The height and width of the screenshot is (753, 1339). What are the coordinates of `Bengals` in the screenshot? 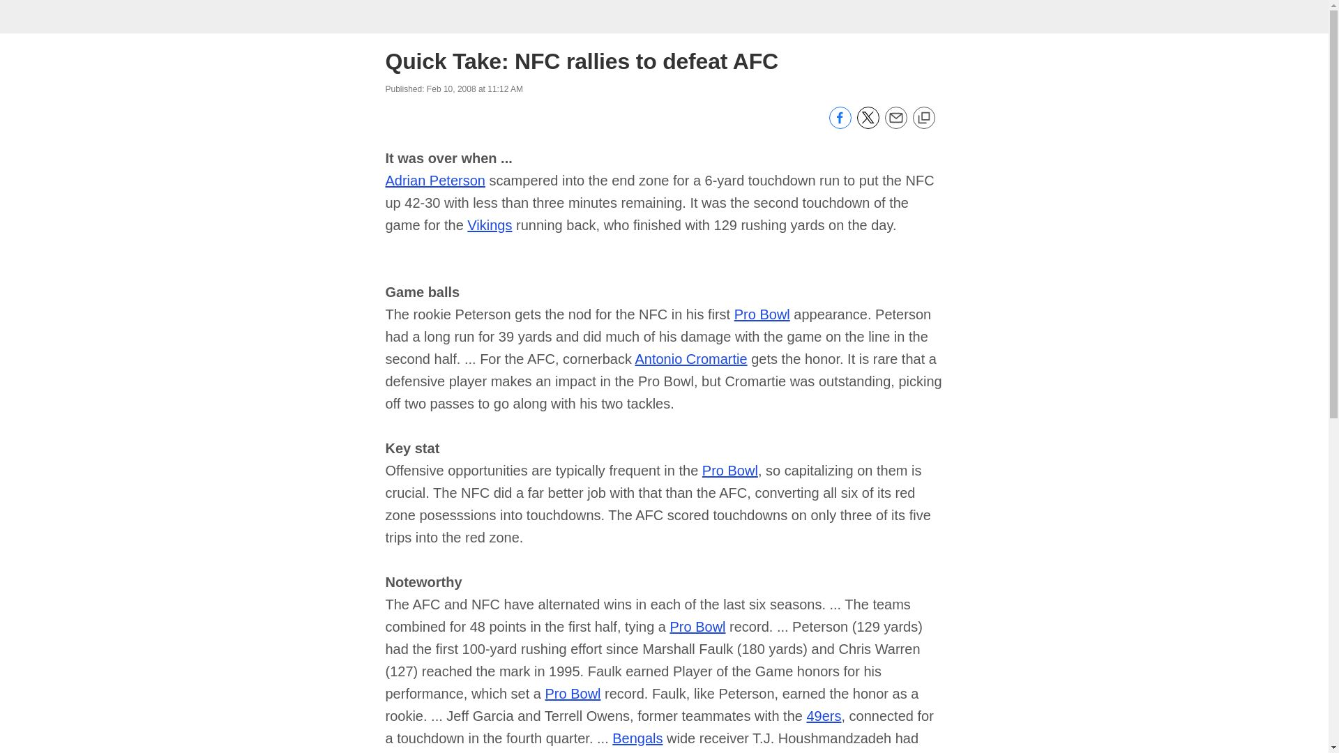 It's located at (637, 738).